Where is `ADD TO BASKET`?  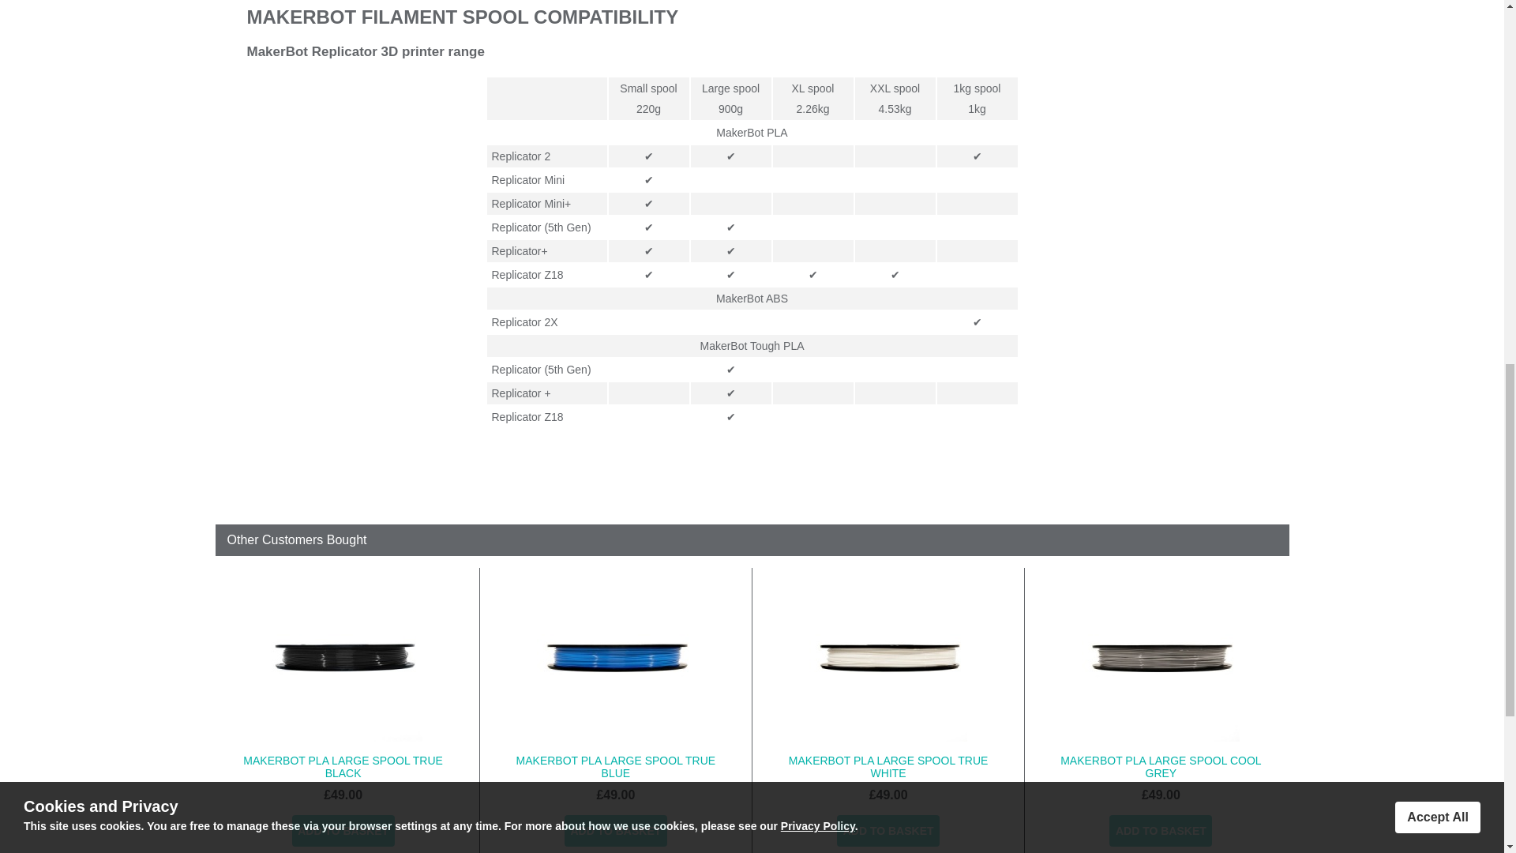 ADD TO BASKET is located at coordinates (1161, 831).